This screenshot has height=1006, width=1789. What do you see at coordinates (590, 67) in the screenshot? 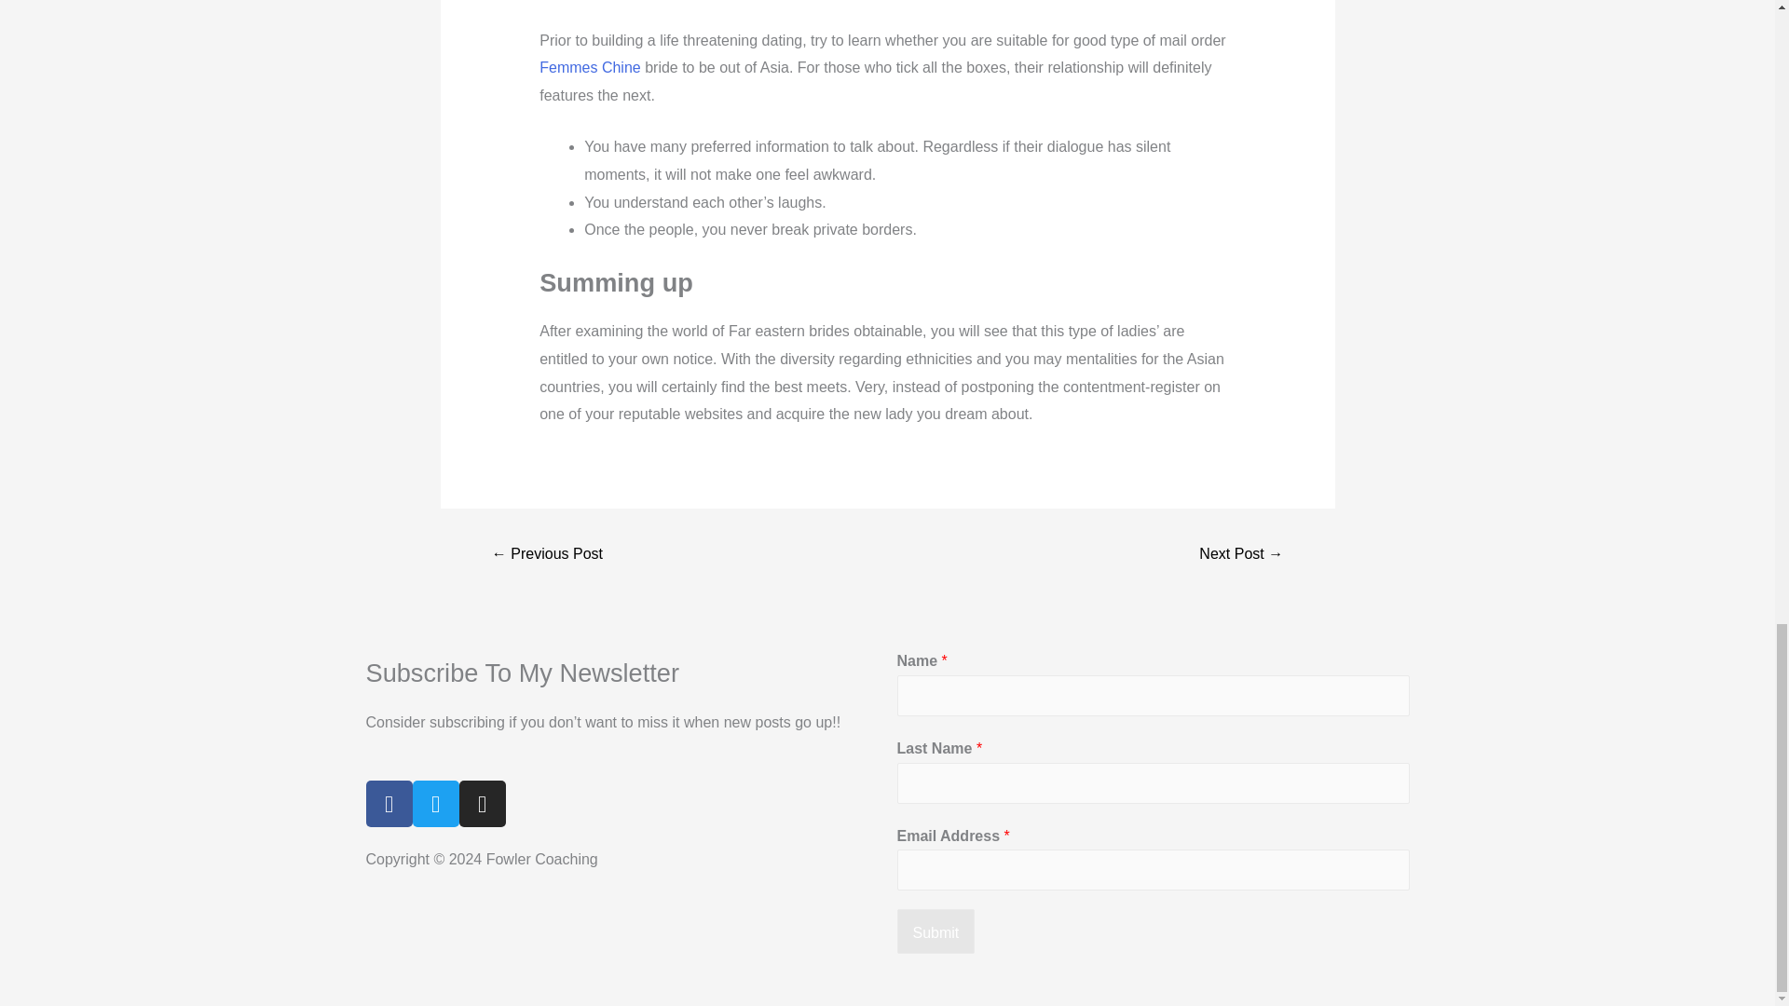
I see `Femmes Chine` at bounding box center [590, 67].